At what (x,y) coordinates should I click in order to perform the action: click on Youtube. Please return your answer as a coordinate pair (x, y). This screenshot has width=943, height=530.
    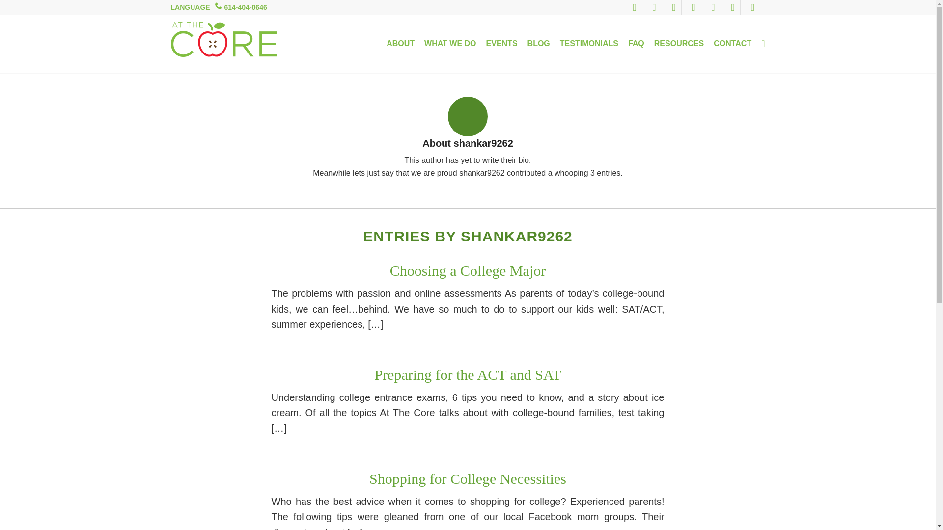
    Looking at the image, I should click on (713, 7).